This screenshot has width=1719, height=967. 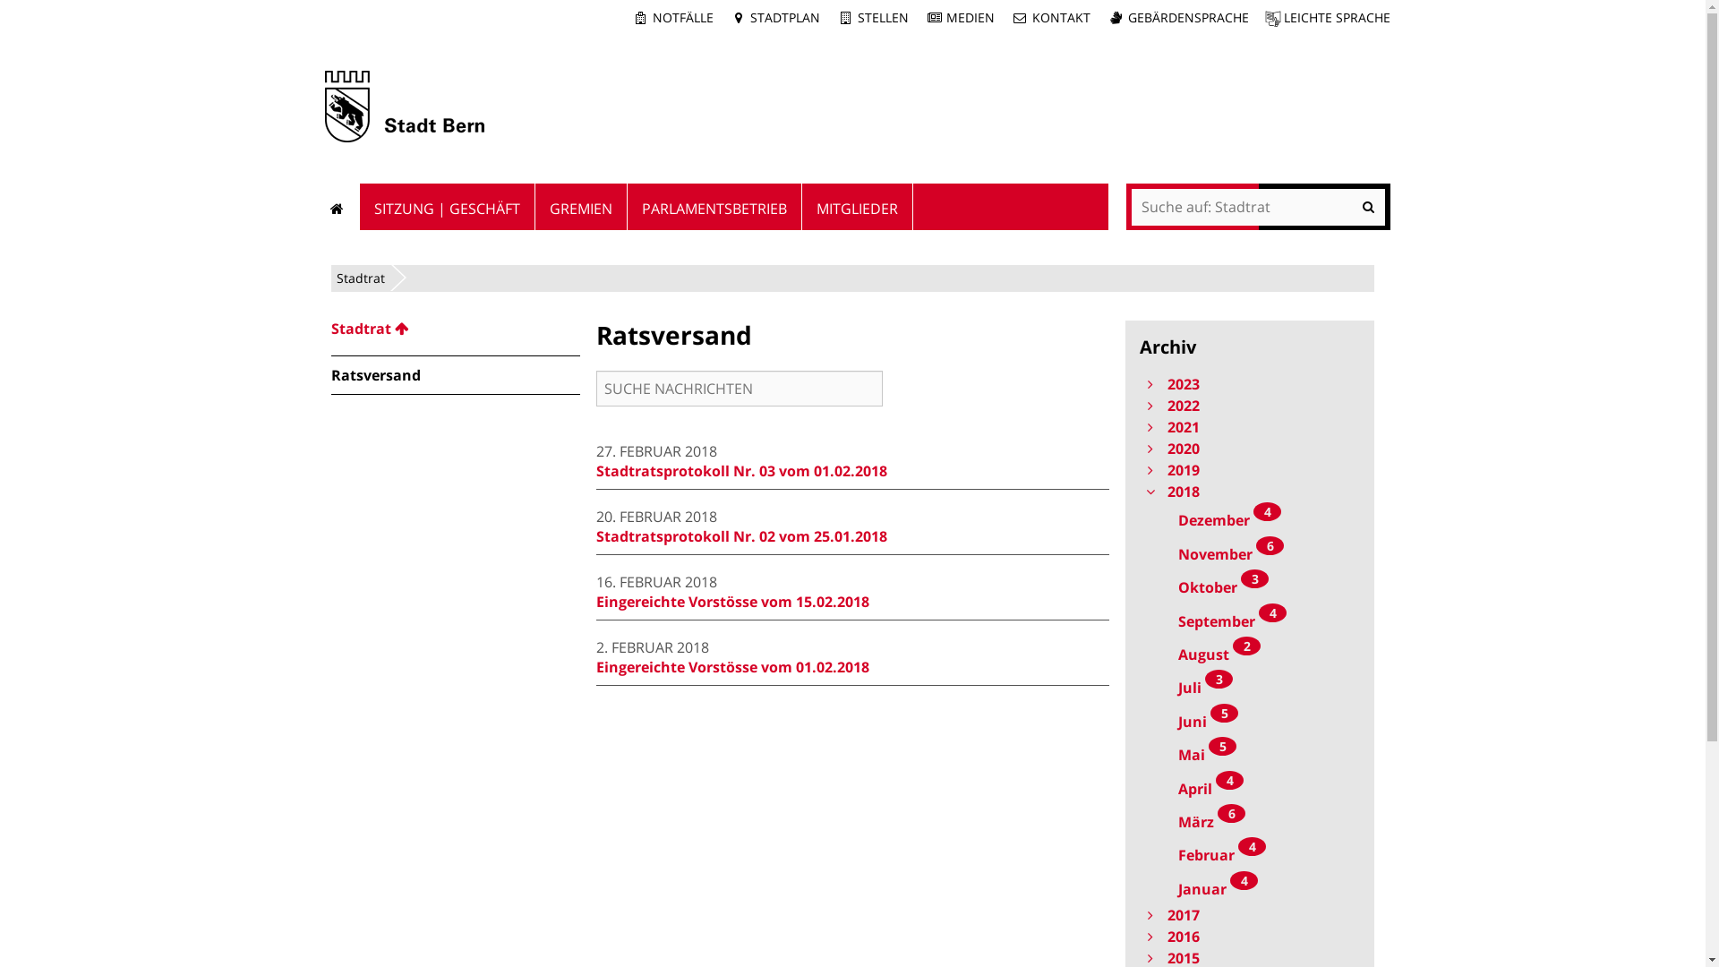 What do you see at coordinates (1250, 915) in the screenshot?
I see `2017` at bounding box center [1250, 915].